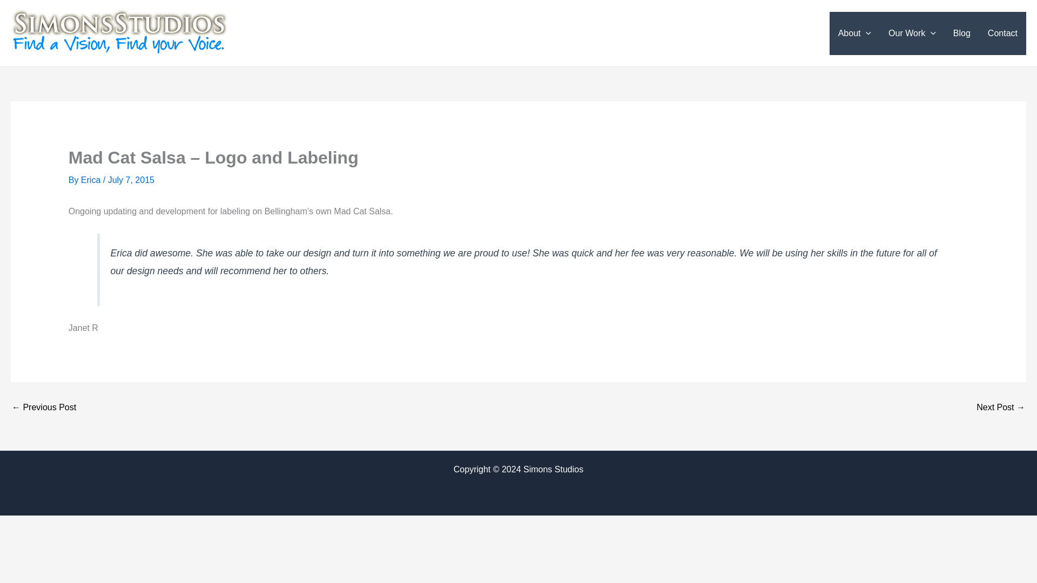 This screenshot has width=1037, height=583. What do you see at coordinates (1002, 33) in the screenshot?
I see `Contact` at bounding box center [1002, 33].